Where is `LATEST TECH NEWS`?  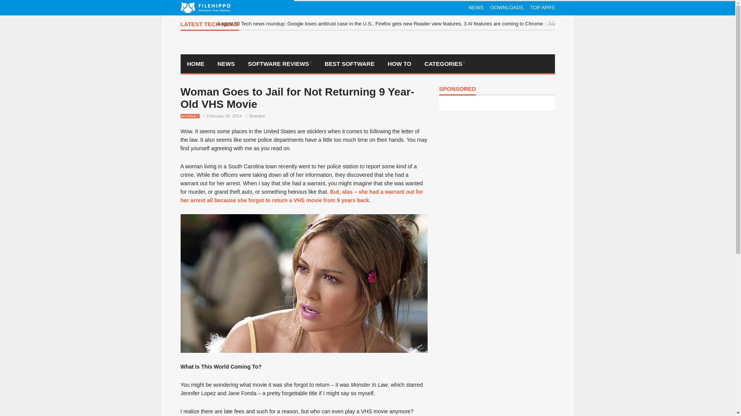 LATEST TECH NEWS is located at coordinates (210, 26).